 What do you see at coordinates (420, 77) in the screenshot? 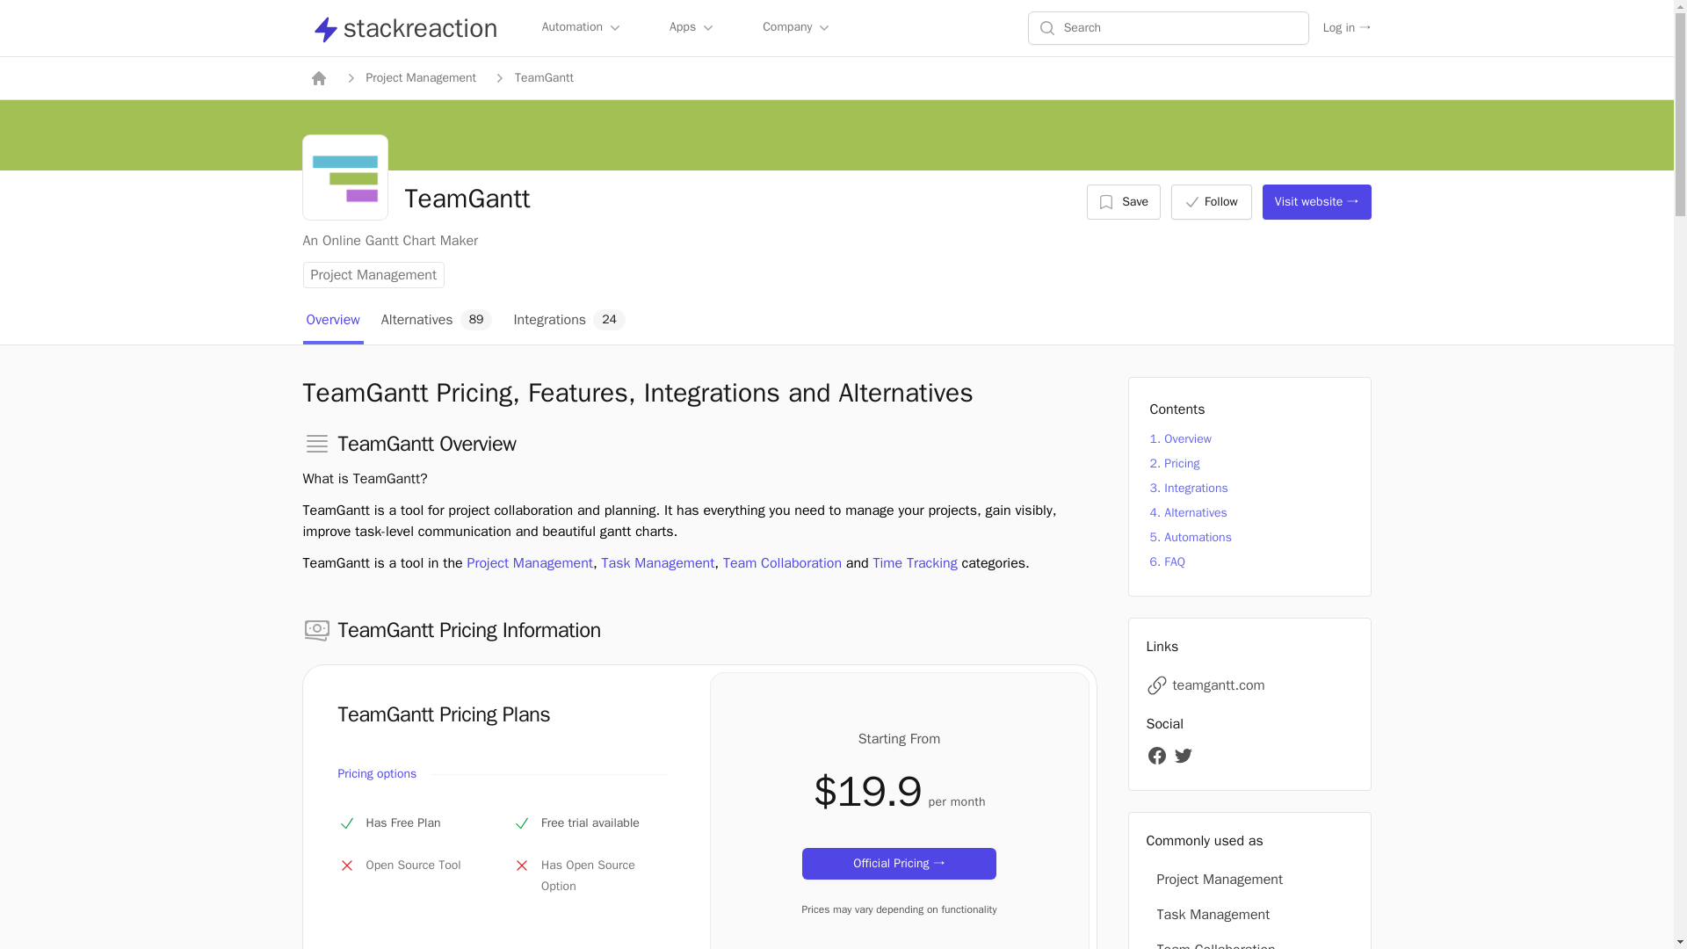
I see `Save` at bounding box center [420, 77].